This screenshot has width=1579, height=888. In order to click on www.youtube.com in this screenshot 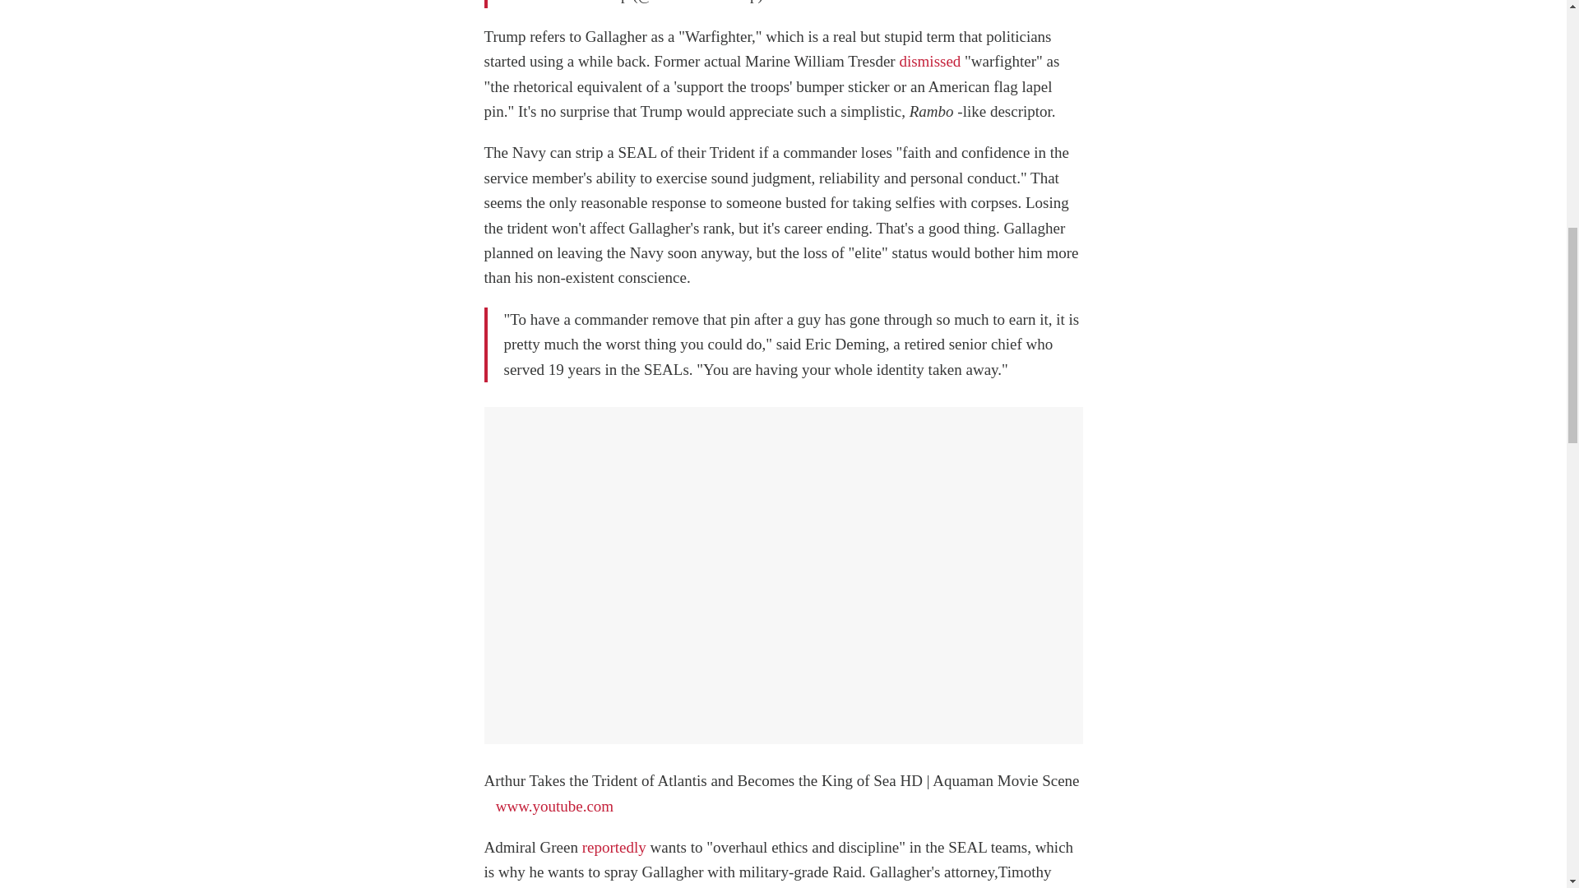, I will do `click(554, 806)`.